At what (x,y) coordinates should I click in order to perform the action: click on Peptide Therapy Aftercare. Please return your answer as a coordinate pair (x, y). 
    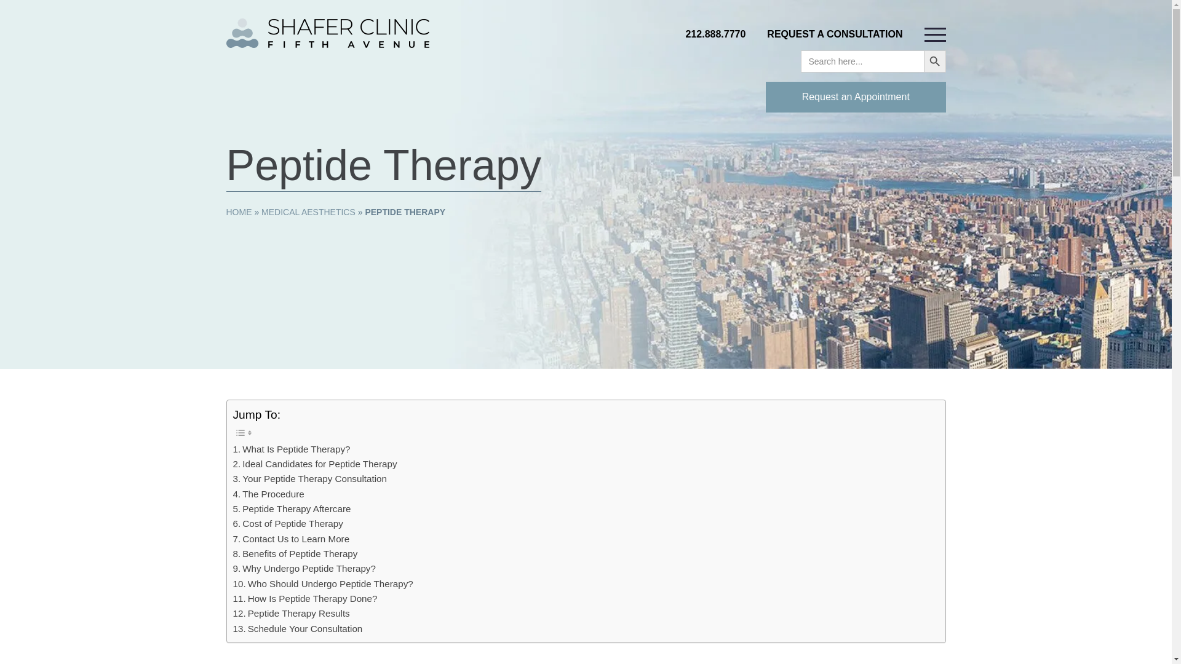
    Looking at the image, I should click on (292, 509).